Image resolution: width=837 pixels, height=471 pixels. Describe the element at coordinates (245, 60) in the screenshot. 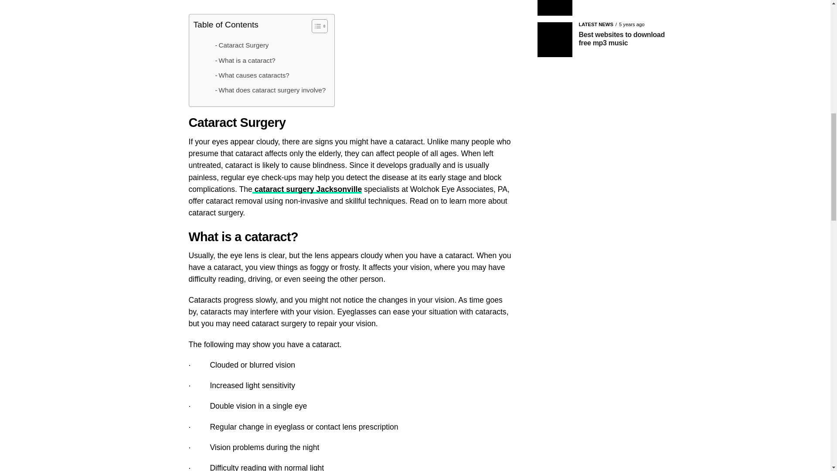

I see `What is a cataract?` at that location.